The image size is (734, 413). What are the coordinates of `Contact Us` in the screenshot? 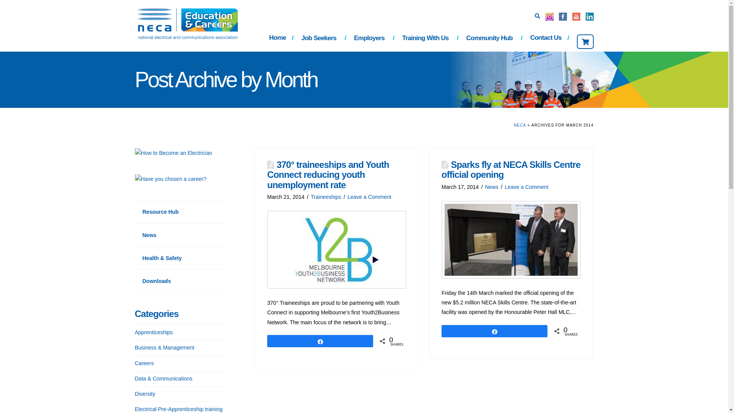 It's located at (546, 39).